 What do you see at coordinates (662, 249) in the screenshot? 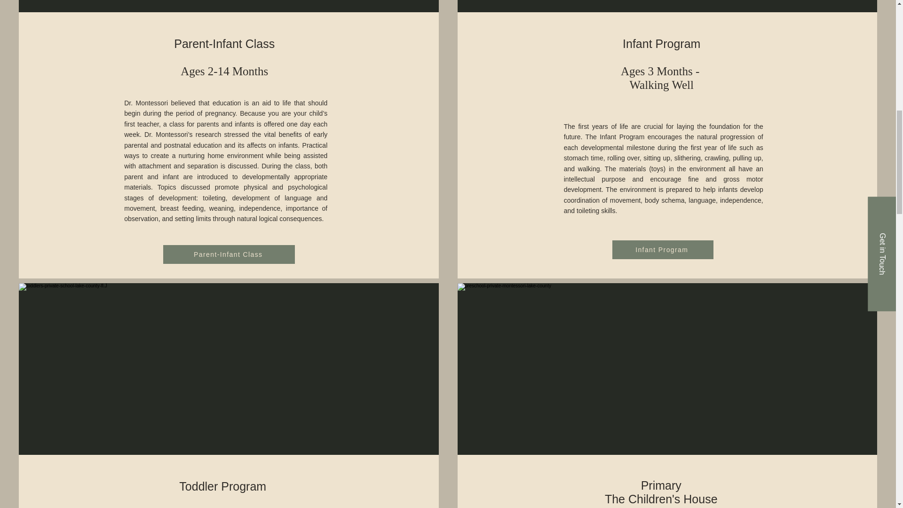
I see `Infant Program` at bounding box center [662, 249].